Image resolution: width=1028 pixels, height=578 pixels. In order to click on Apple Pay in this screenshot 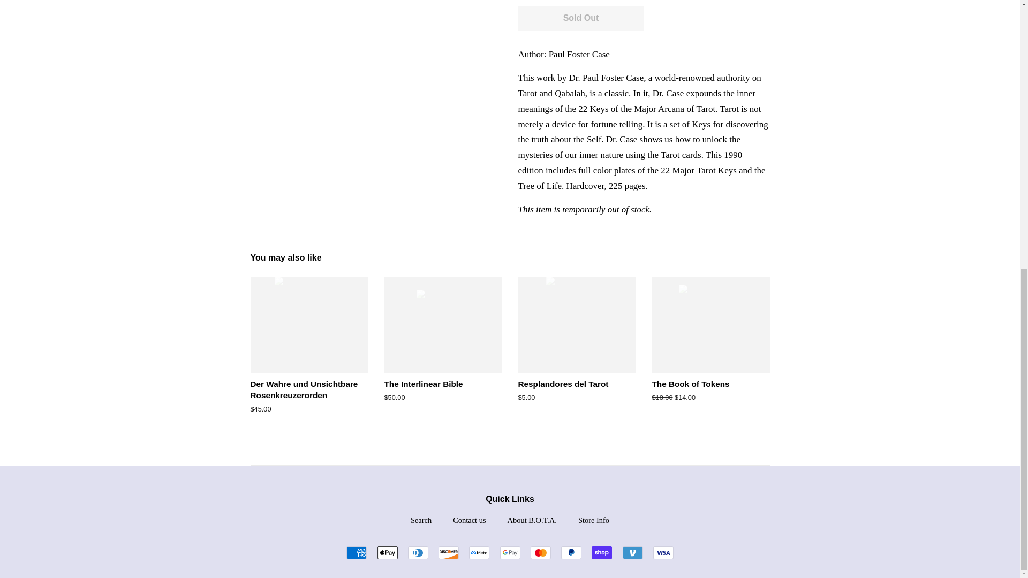, I will do `click(387, 552)`.